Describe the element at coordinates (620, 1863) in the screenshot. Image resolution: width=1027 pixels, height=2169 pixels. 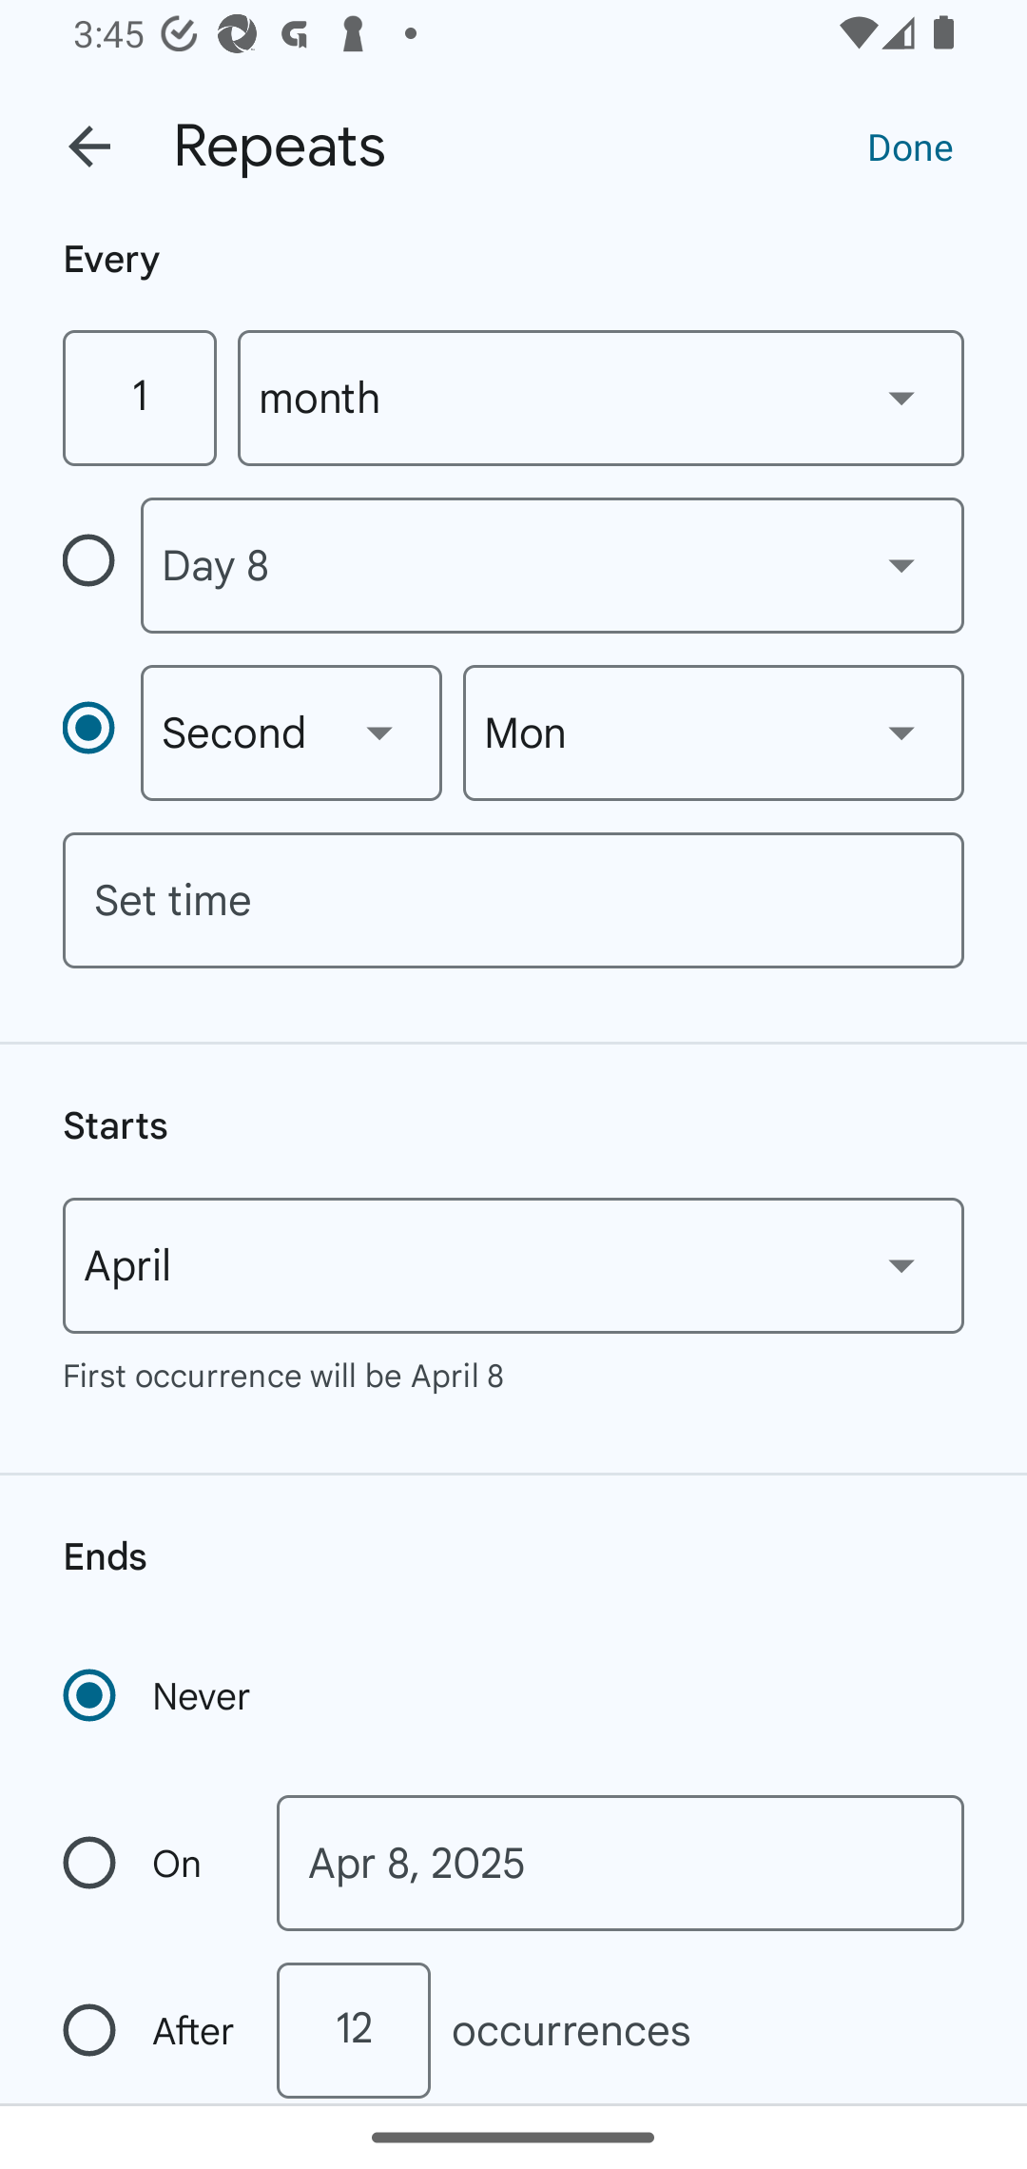
I see `Apr 8, 2025` at that location.